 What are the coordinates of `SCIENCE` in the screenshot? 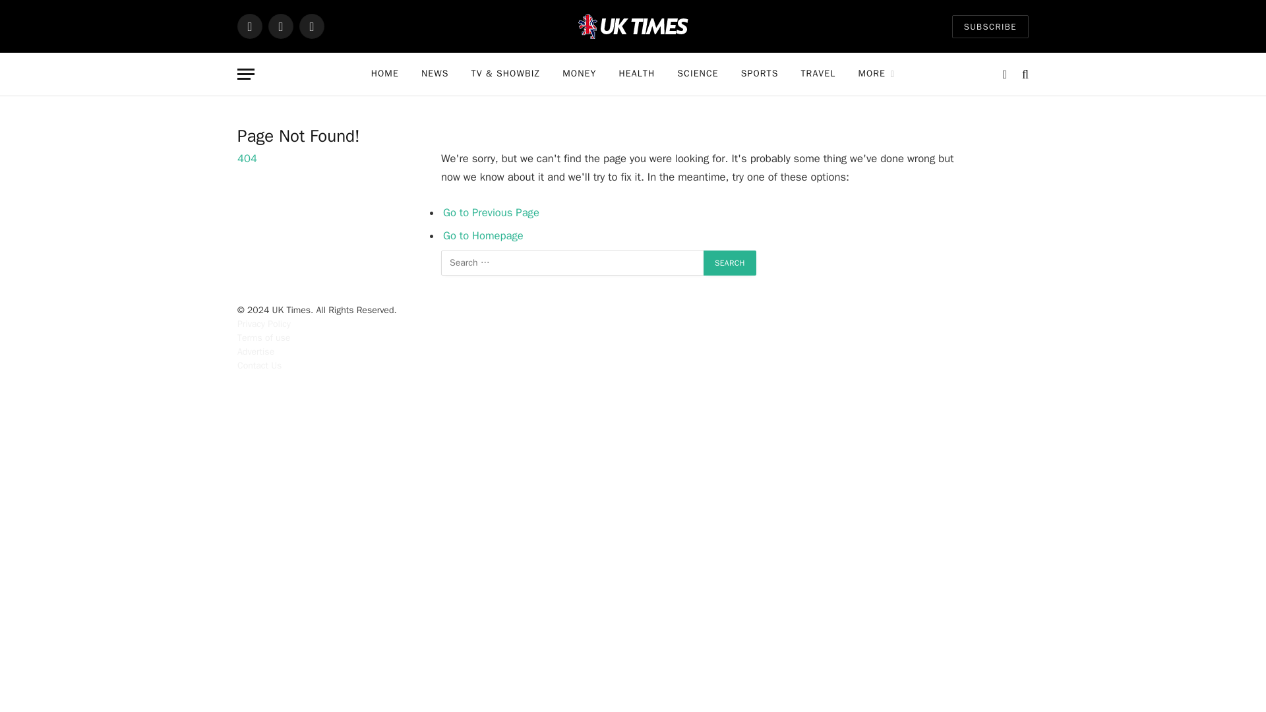 It's located at (697, 74).